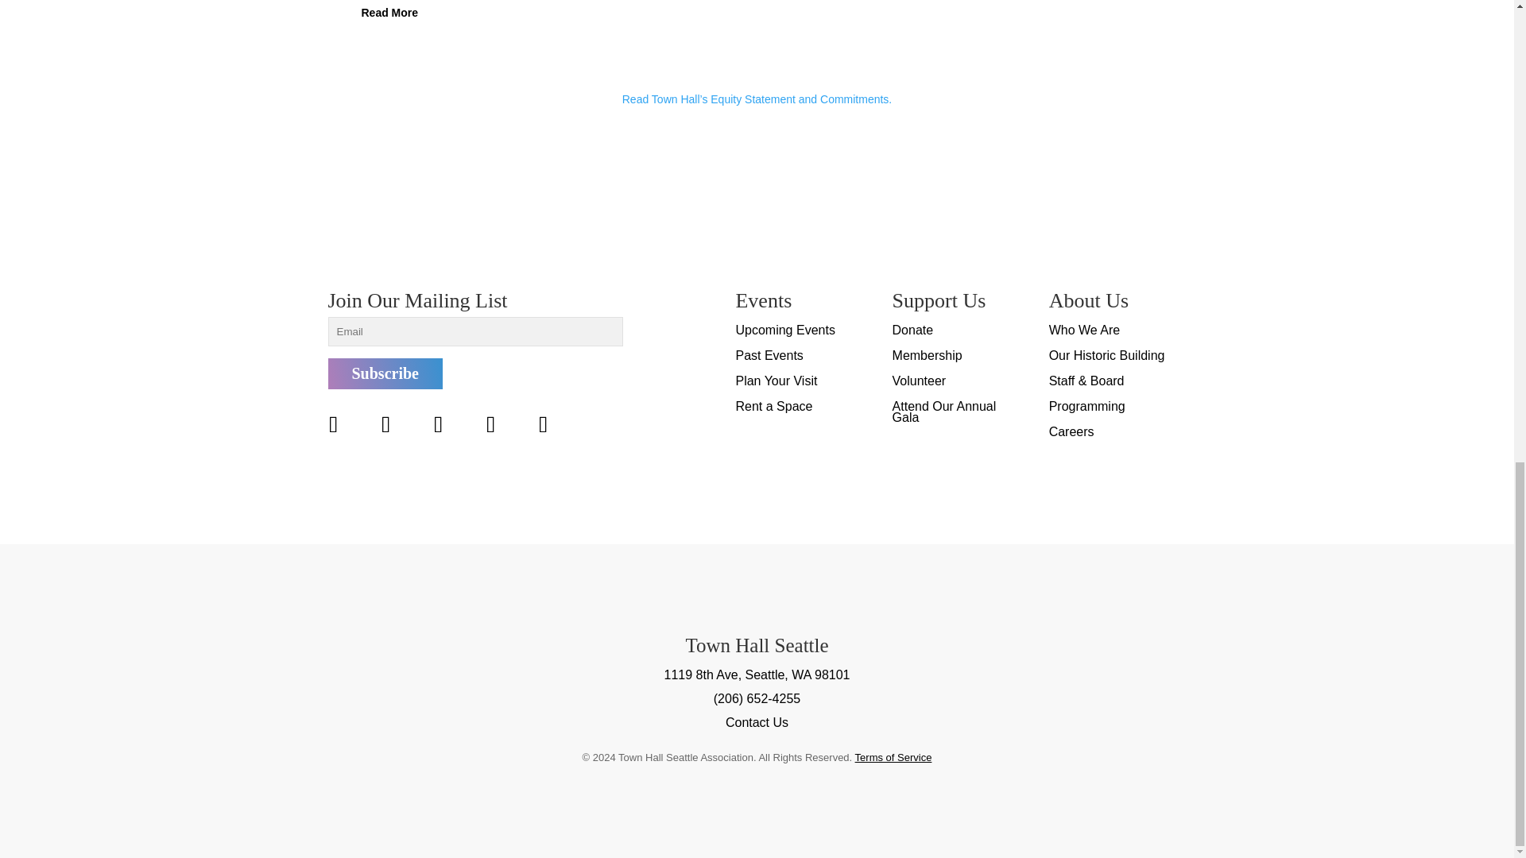 This screenshot has width=1526, height=858. Describe the element at coordinates (385, 373) in the screenshot. I see `Subscribe` at that location.